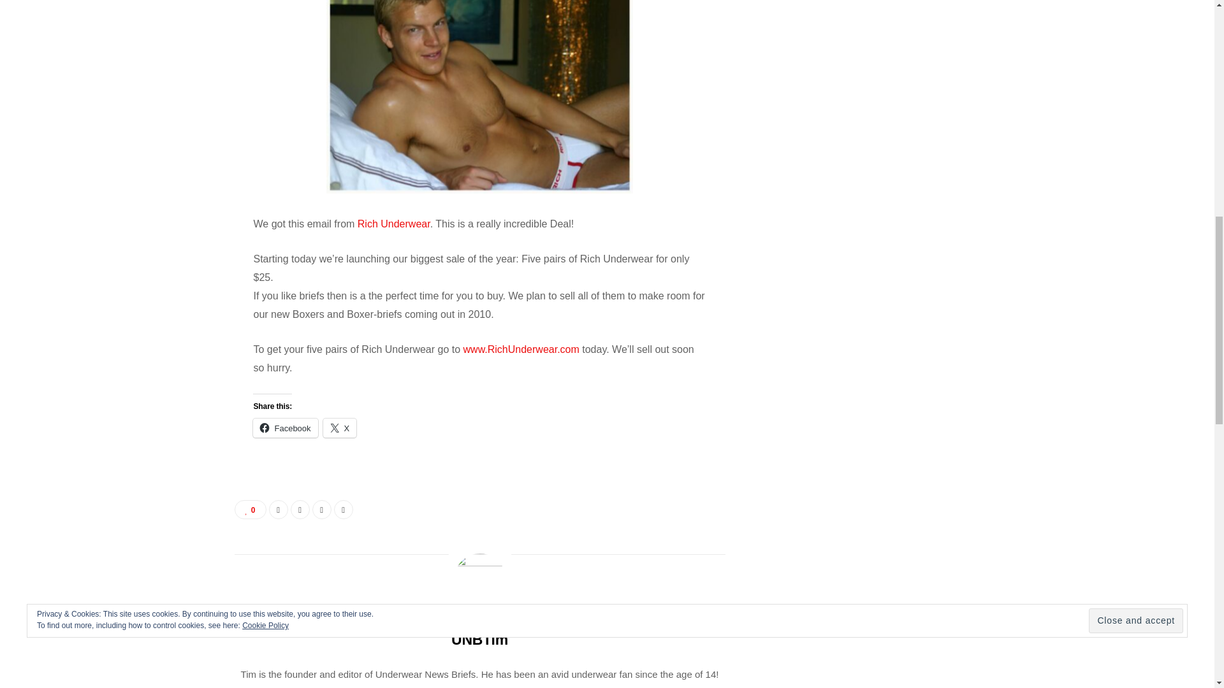 Image resolution: width=1224 pixels, height=688 pixels. Describe the element at coordinates (340, 427) in the screenshot. I see `Click to share on X` at that location.